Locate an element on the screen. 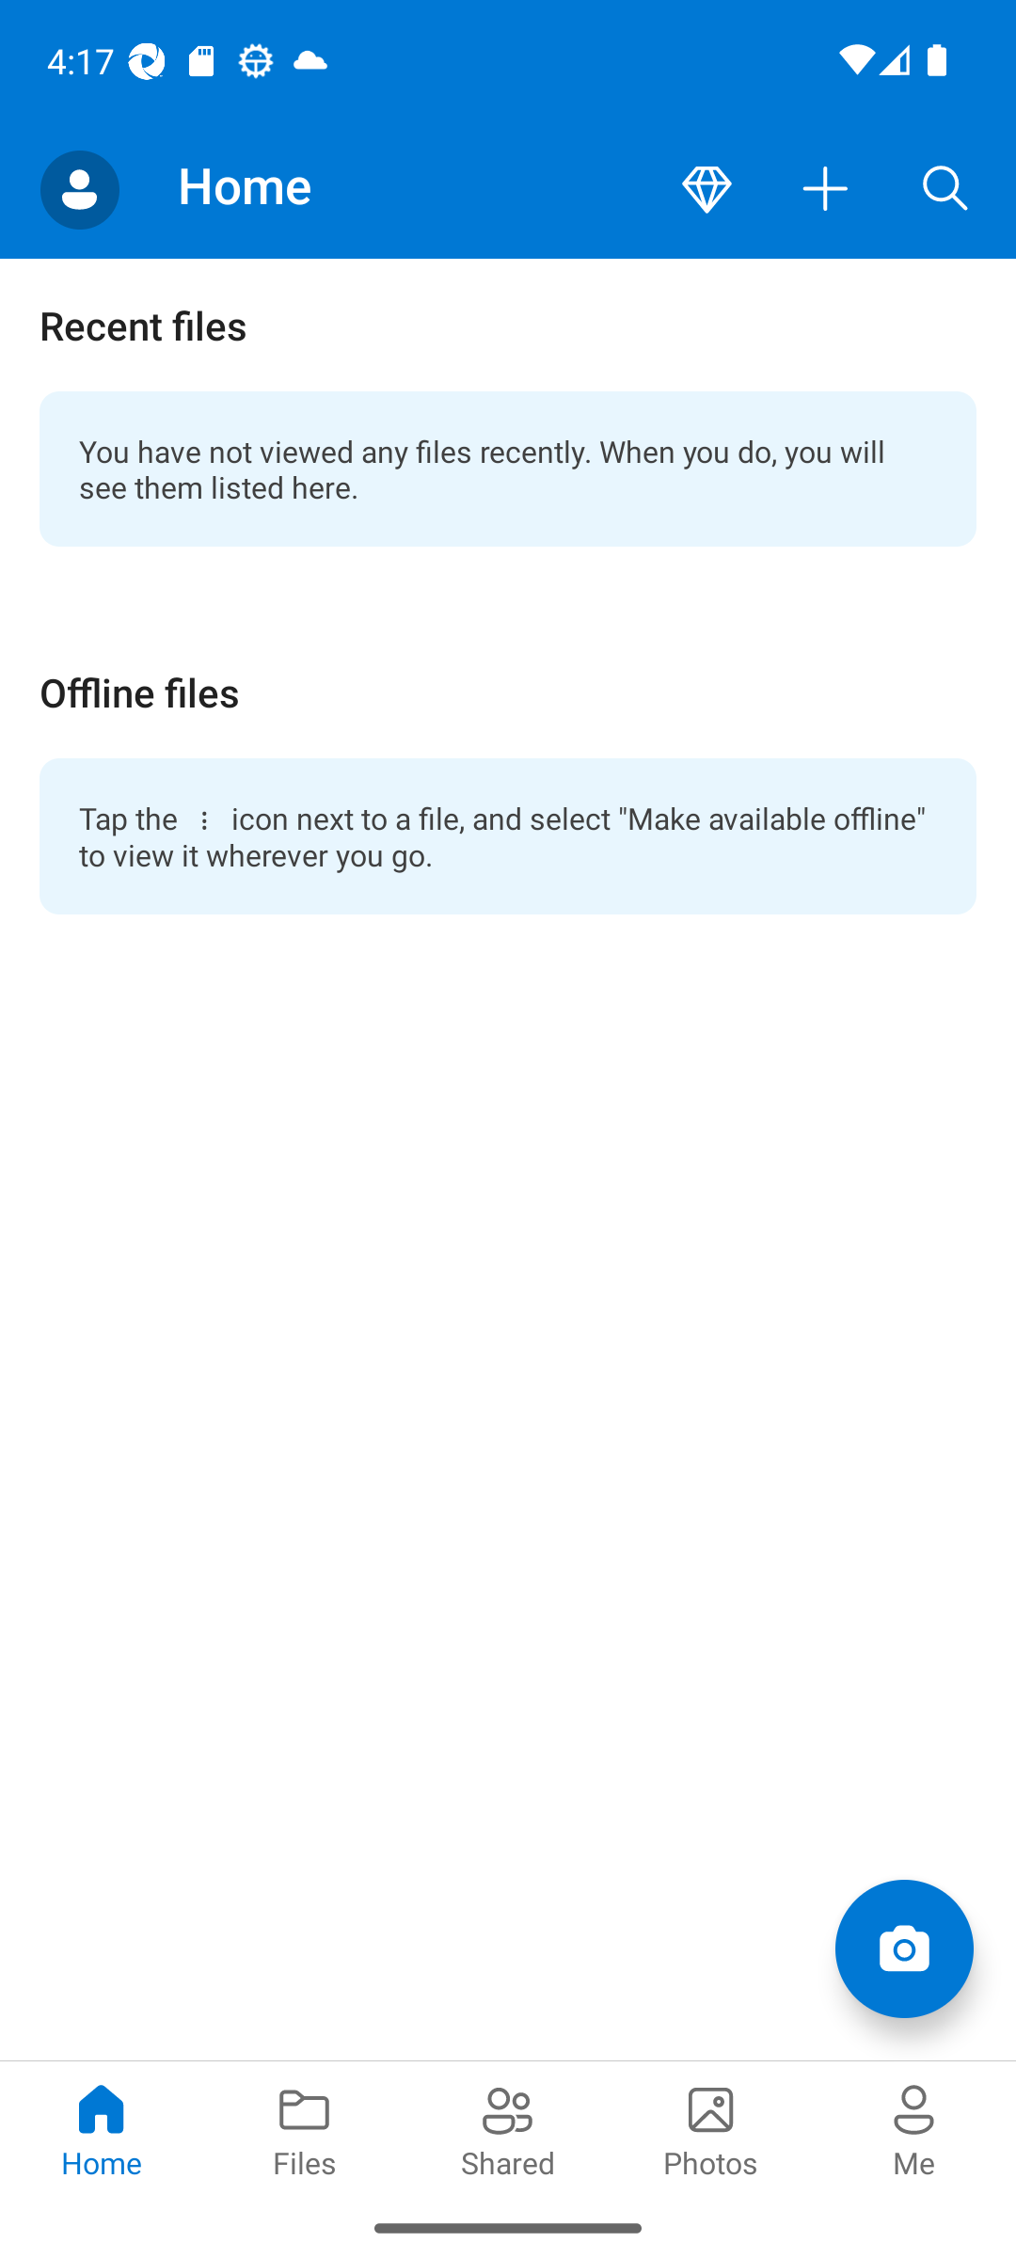  Premium button is located at coordinates (706, 190).